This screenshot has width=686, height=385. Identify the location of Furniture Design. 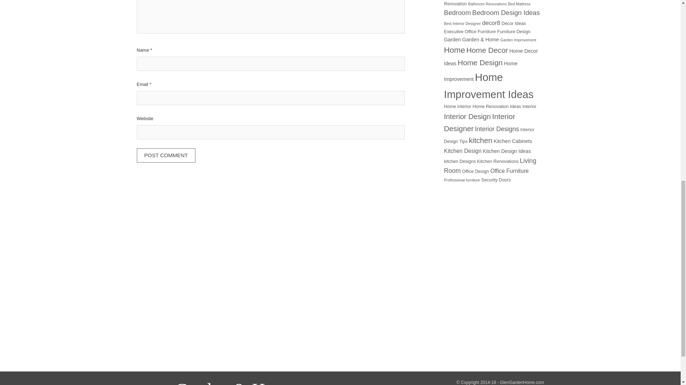
(513, 32).